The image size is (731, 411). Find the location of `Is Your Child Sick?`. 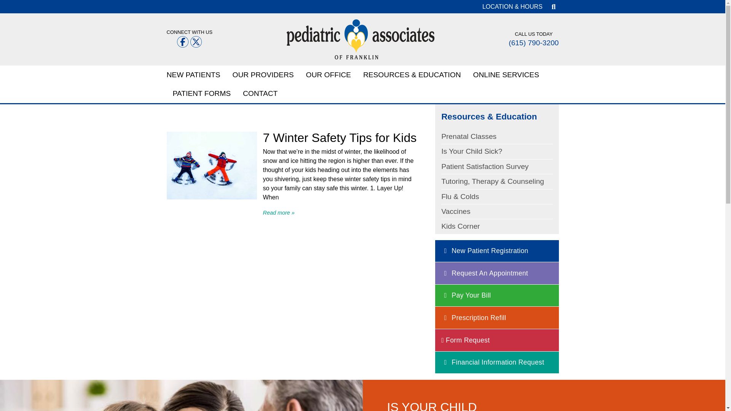

Is Your Child Sick? is located at coordinates (472, 151).